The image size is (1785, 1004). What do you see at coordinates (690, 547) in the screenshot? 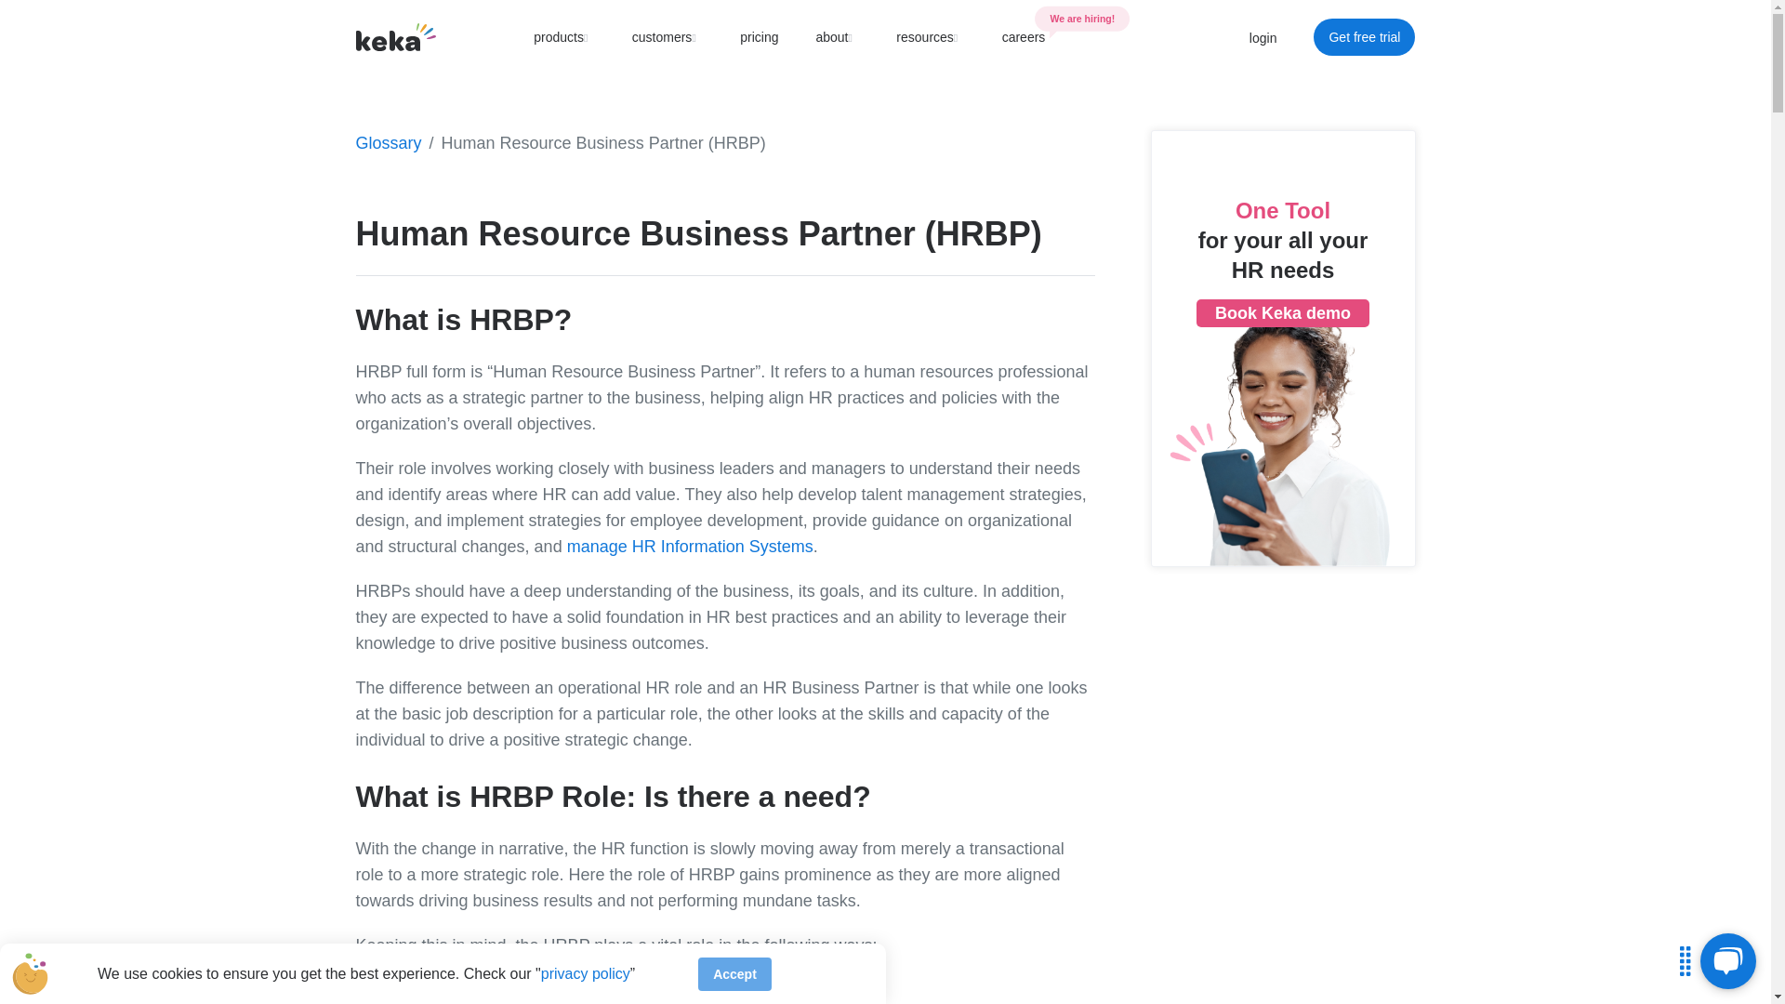
I see `Get free trial` at bounding box center [690, 547].